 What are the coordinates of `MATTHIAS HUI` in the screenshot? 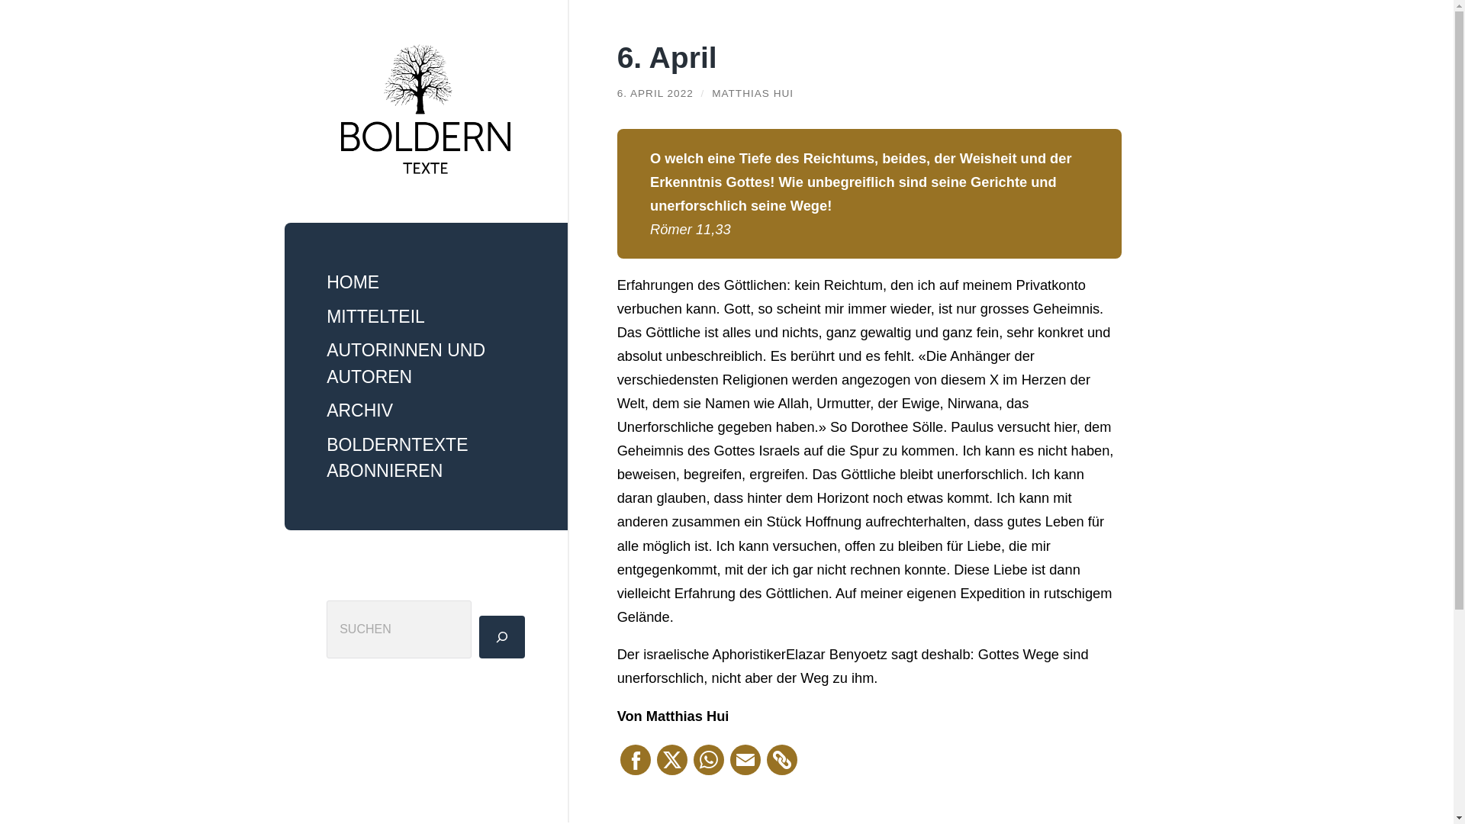 It's located at (752, 93).